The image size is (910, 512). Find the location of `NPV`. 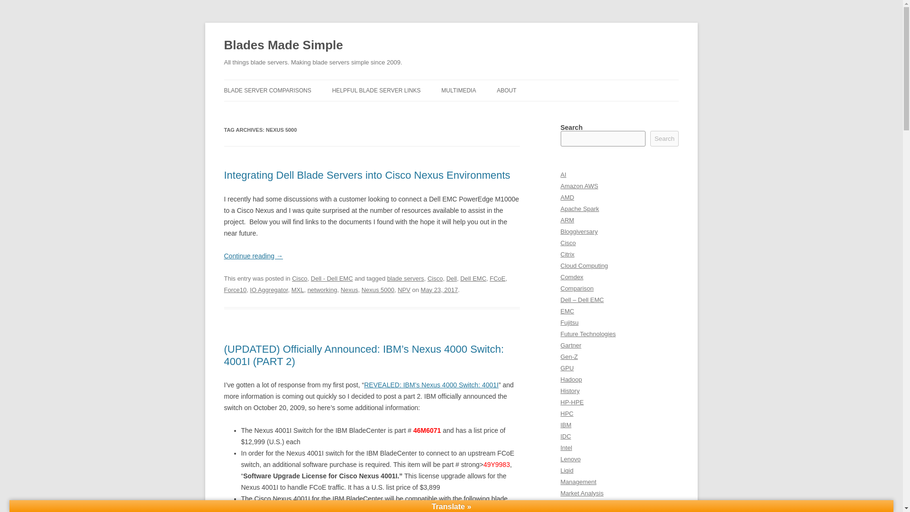

NPV is located at coordinates (404, 289).